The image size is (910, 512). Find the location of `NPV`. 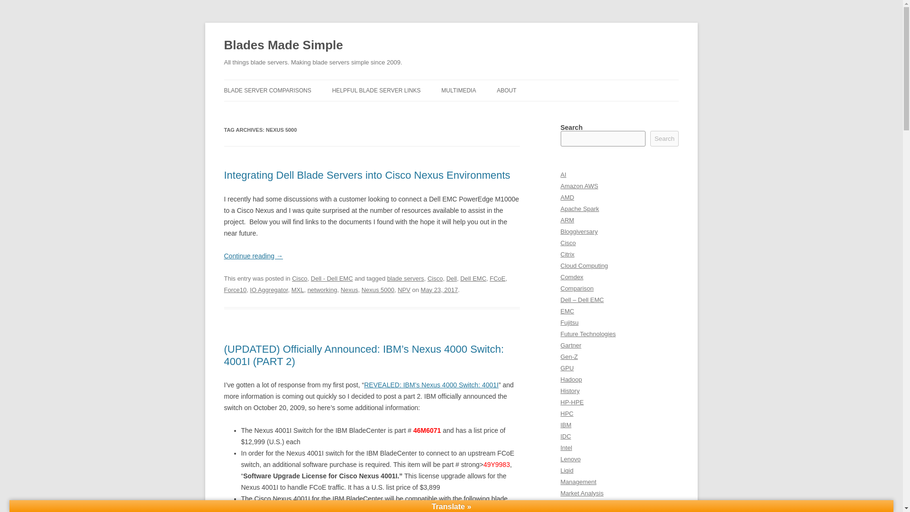

NPV is located at coordinates (404, 289).